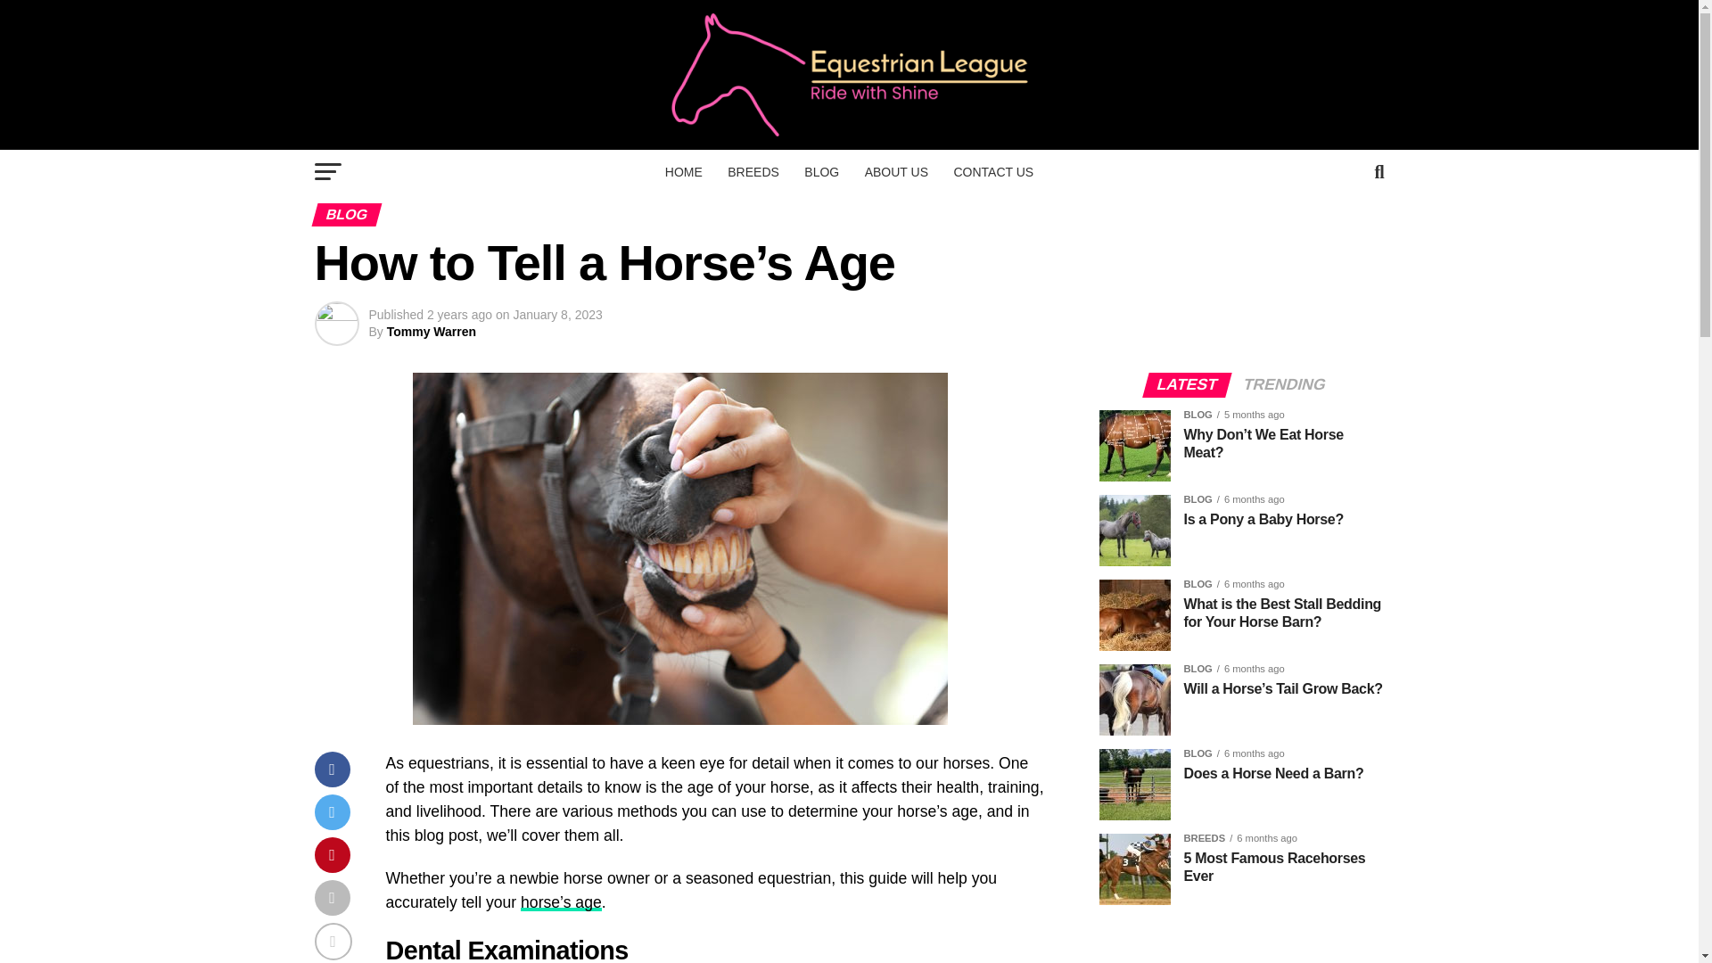 The height and width of the screenshot is (963, 1712). Describe the element at coordinates (1187, 385) in the screenshot. I see `LATEST` at that location.